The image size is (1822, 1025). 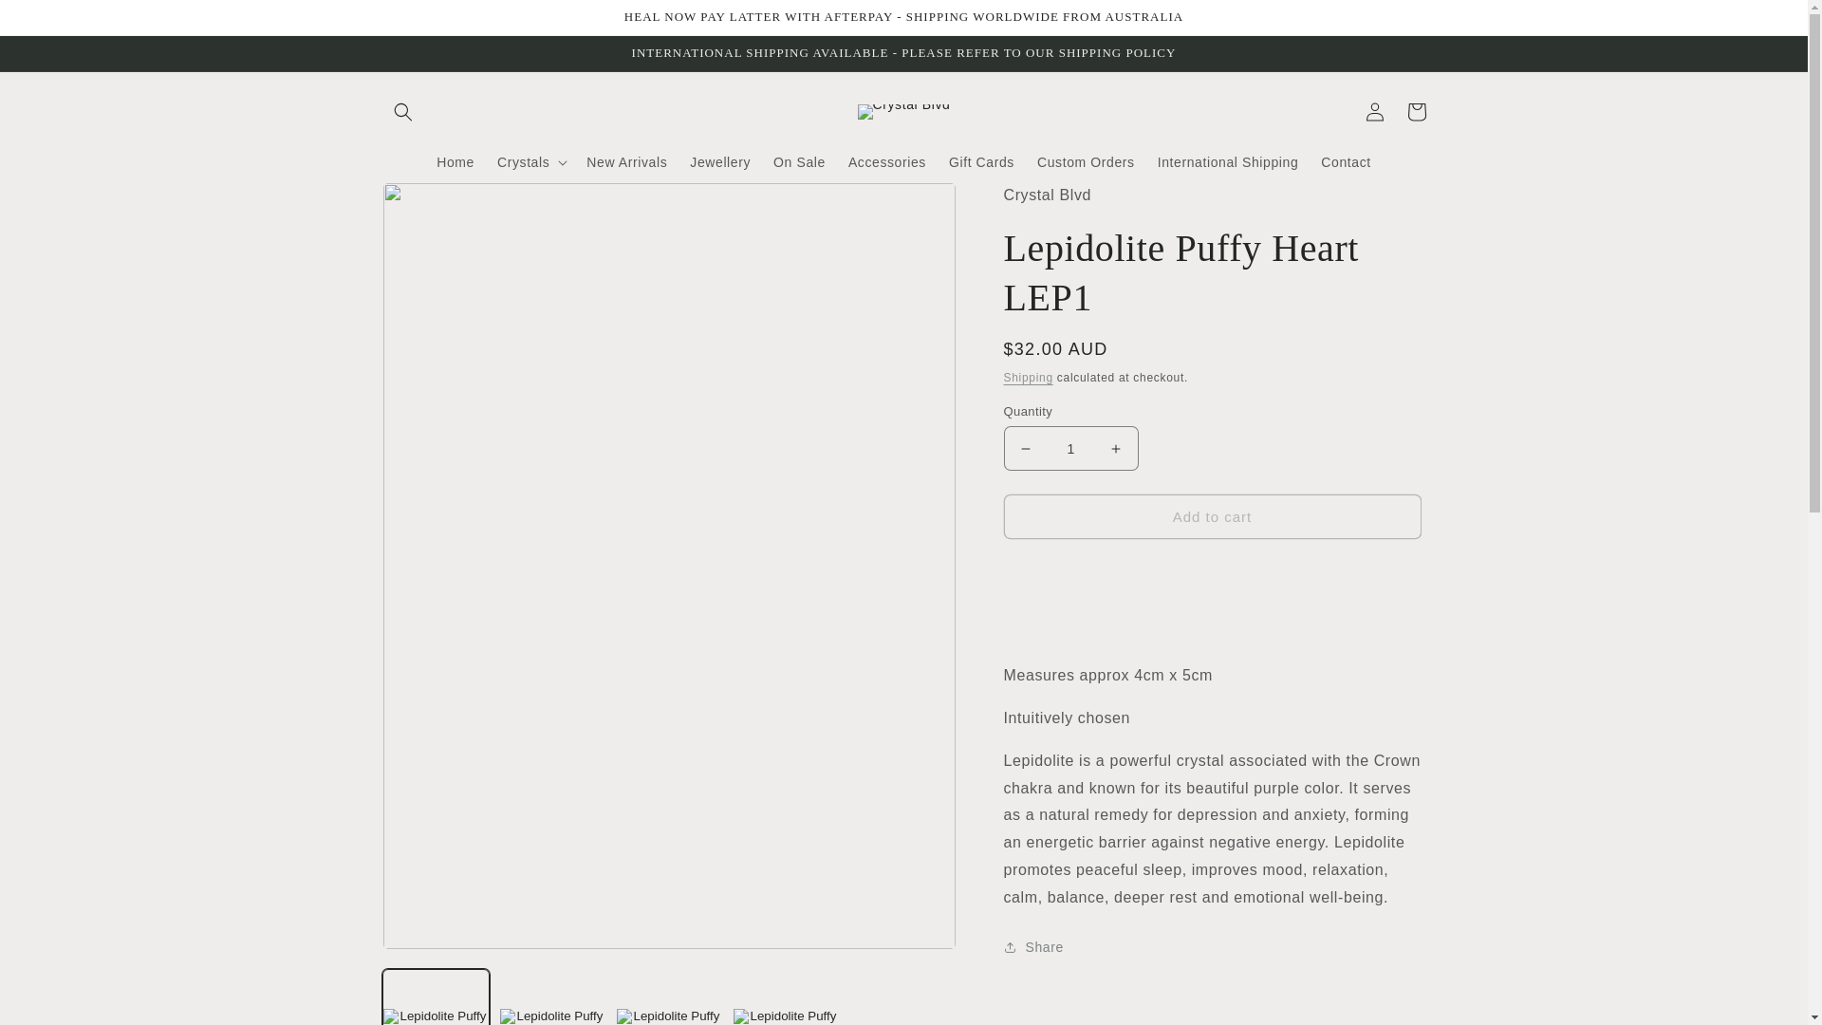 I want to click on 1, so click(x=1070, y=448).